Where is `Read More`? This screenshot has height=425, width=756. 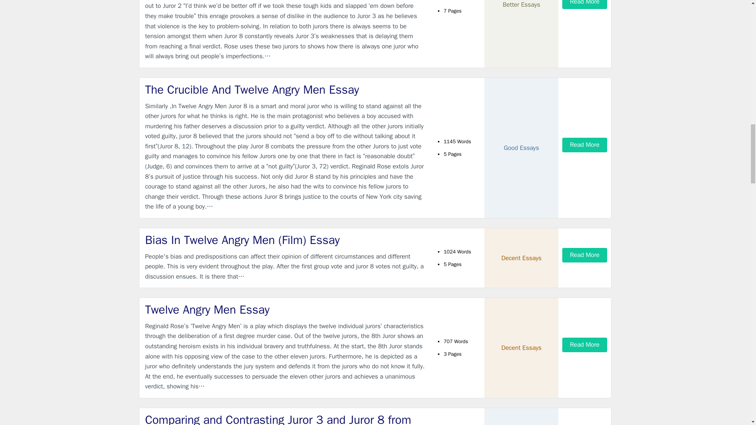
Read More is located at coordinates (584, 4).